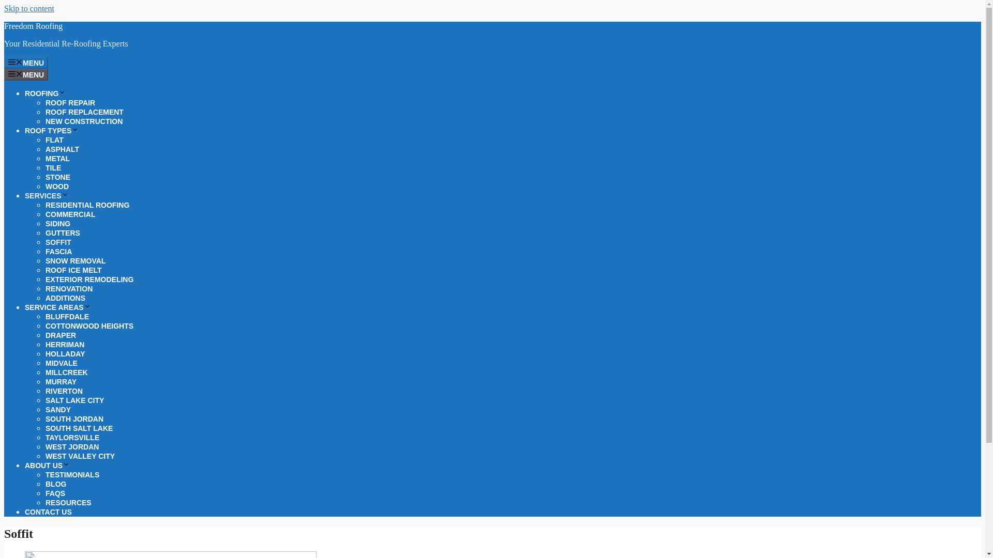  Describe the element at coordinates (58, 251) in the screenshot. I see `FASCIA` at that location.